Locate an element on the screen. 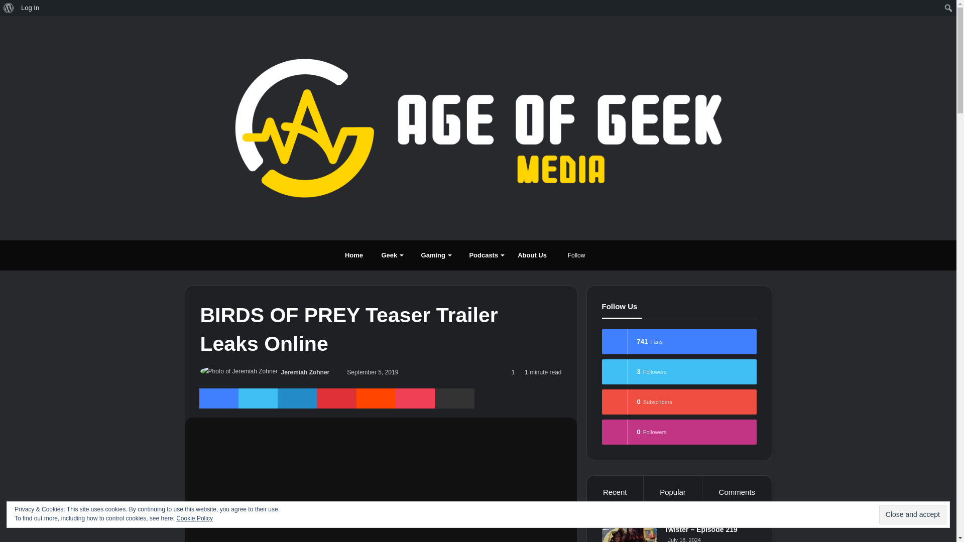 The height and width of the screenshot is (542, 964). About Us is located at coordinates (532, 255).